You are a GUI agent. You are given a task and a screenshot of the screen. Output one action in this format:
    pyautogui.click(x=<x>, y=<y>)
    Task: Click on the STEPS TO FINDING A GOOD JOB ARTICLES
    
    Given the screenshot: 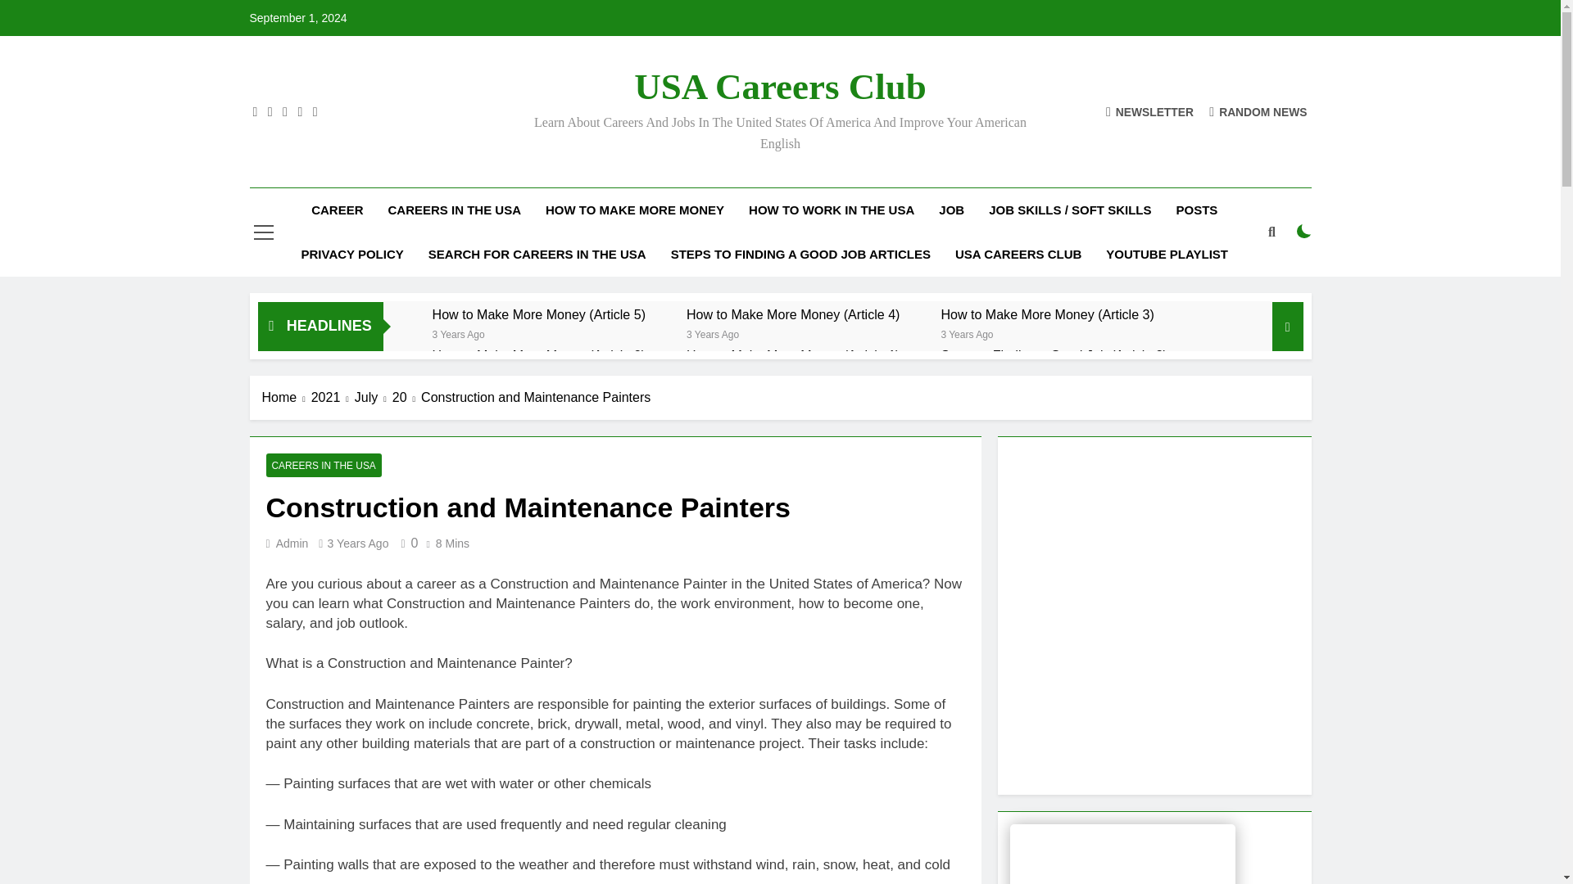 What is the action you would take?
    pyautogui.click(x=800, y=255)
    